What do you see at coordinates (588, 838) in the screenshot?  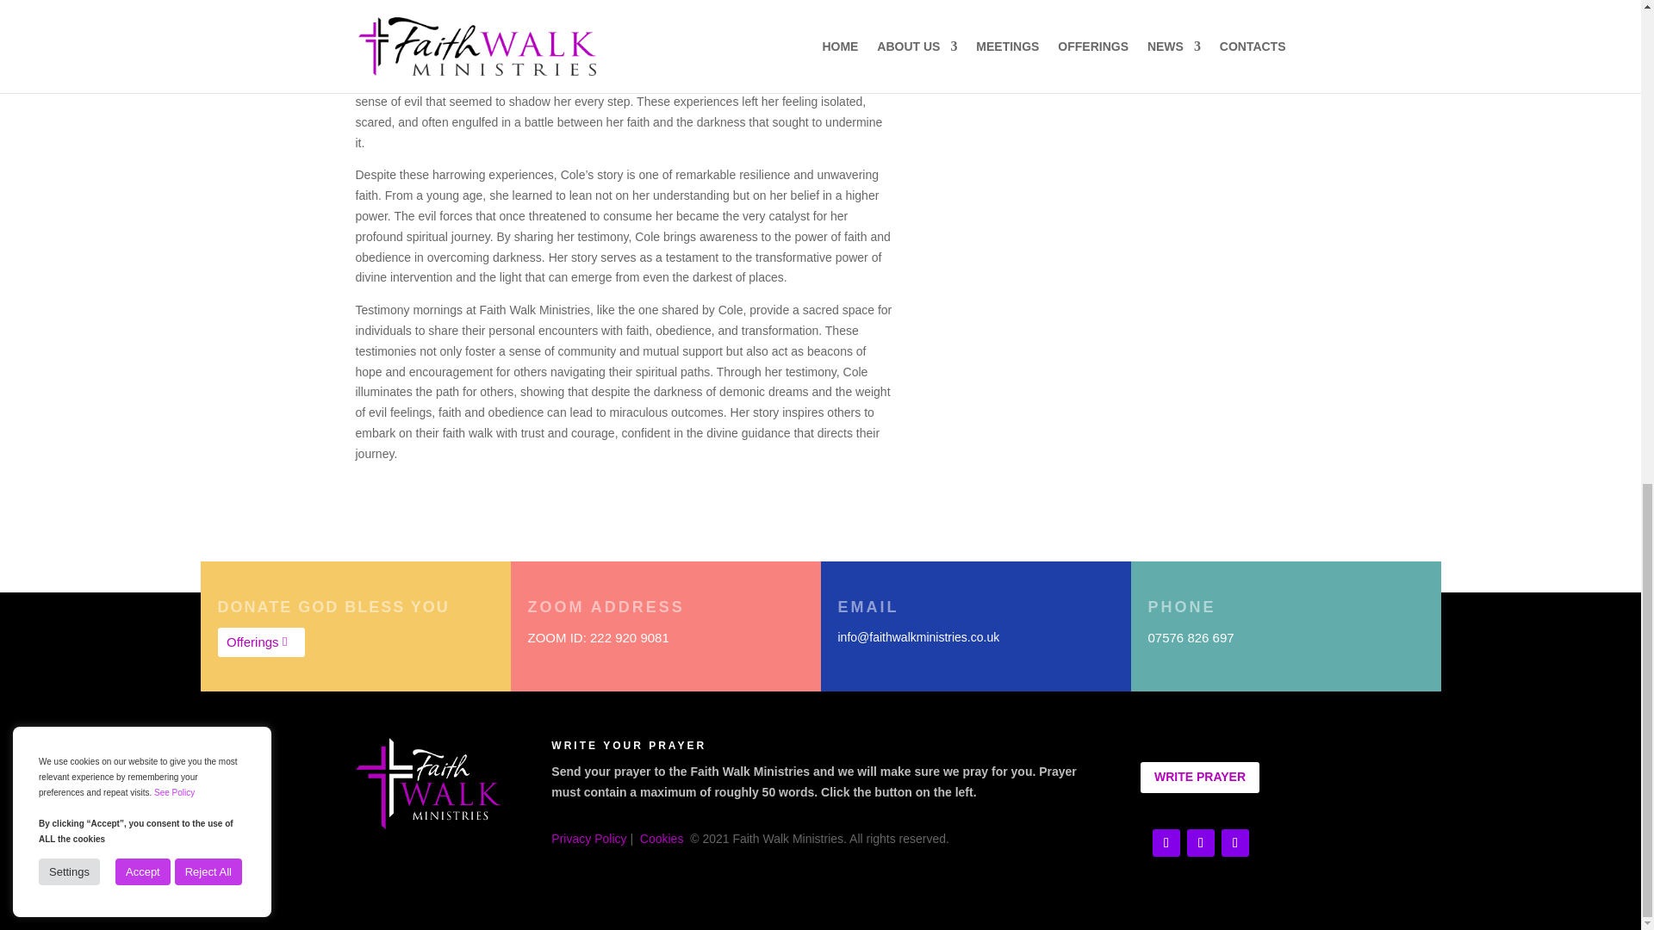 I see `Privacy Policy` at bounding box center [588, 838].